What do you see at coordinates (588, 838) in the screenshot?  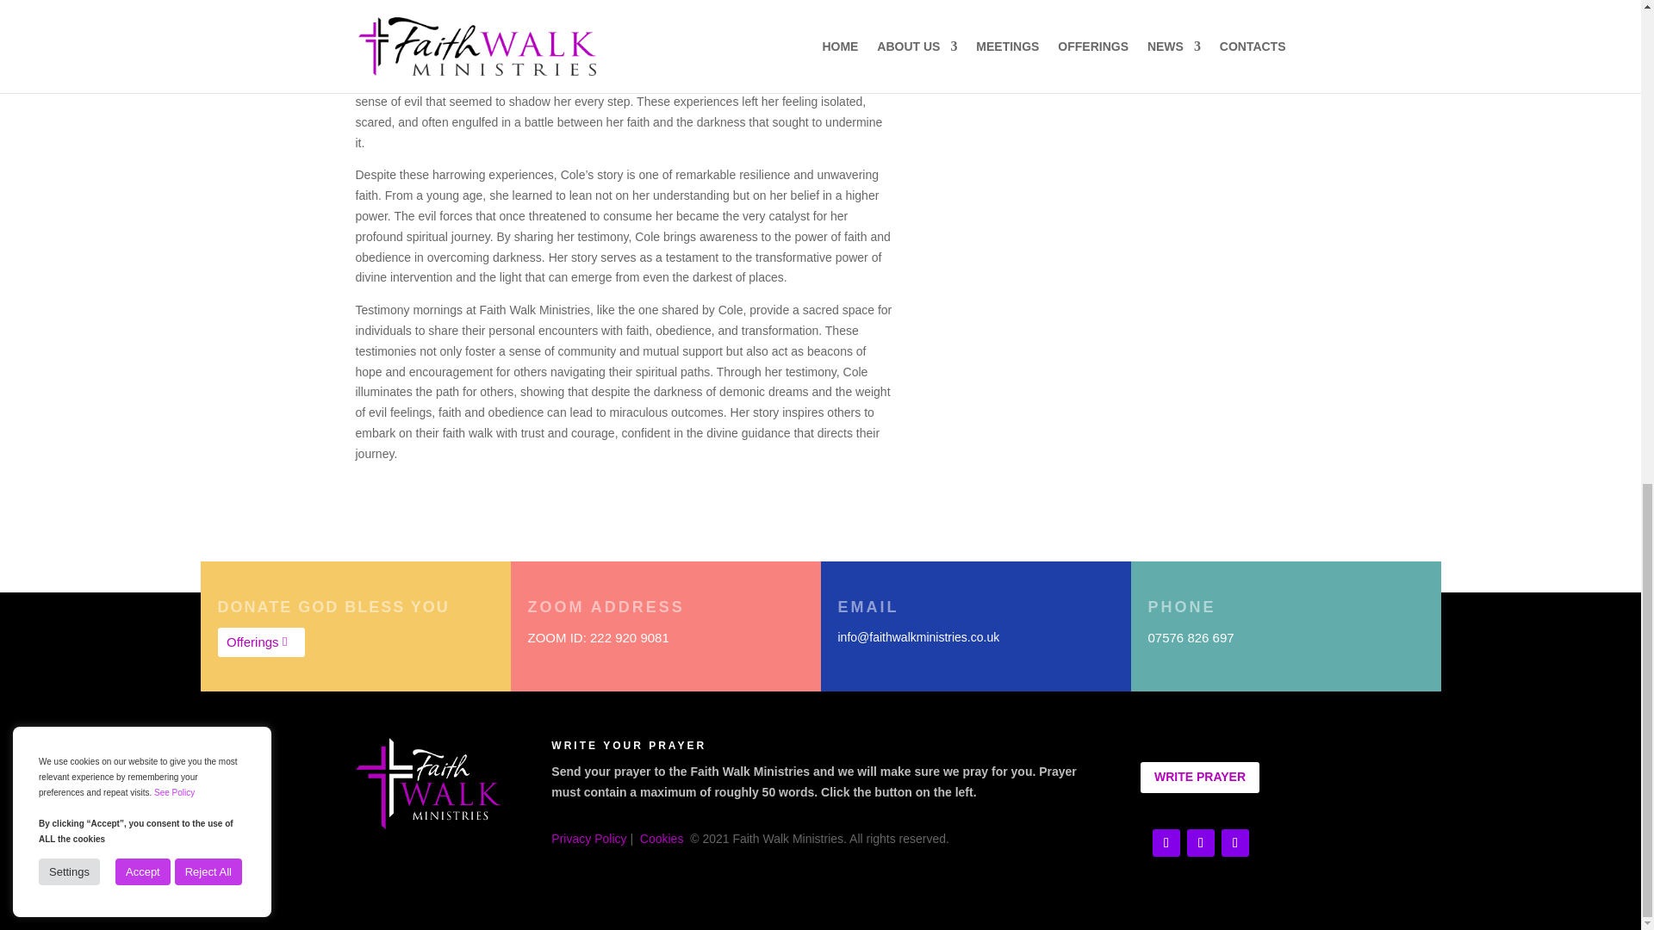 I see `Privacy Policy` at bounding box center [588, 838].